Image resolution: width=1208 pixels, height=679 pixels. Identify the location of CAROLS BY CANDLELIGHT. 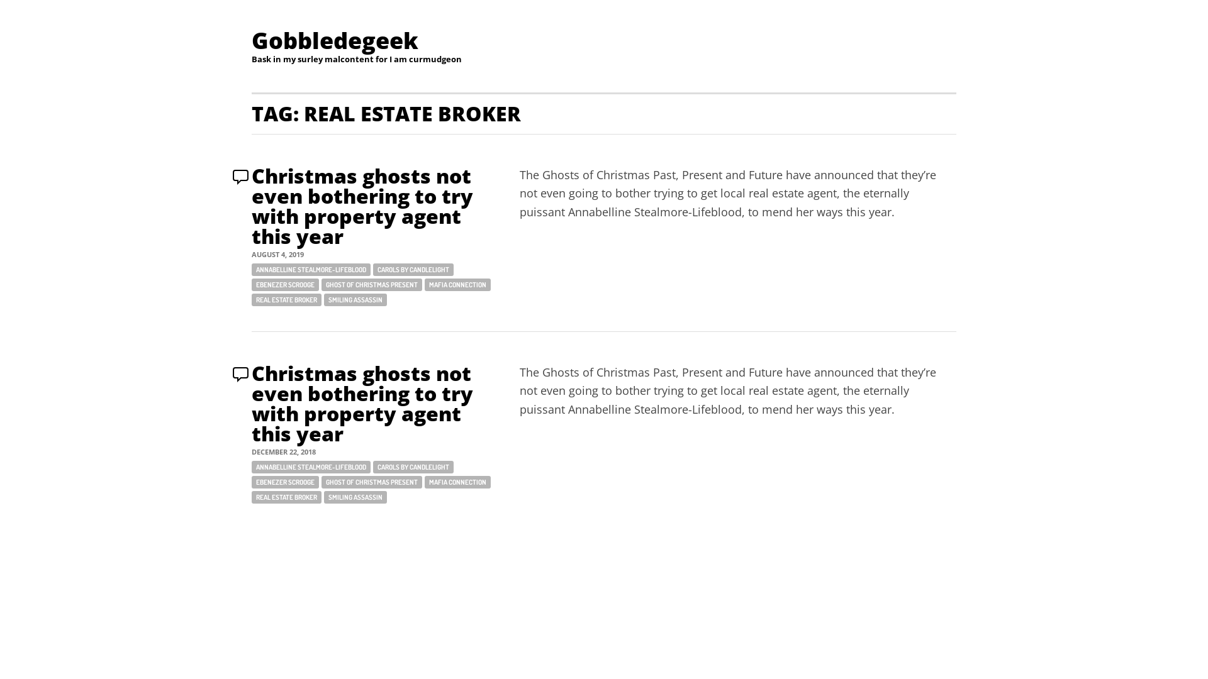
(413, 270).